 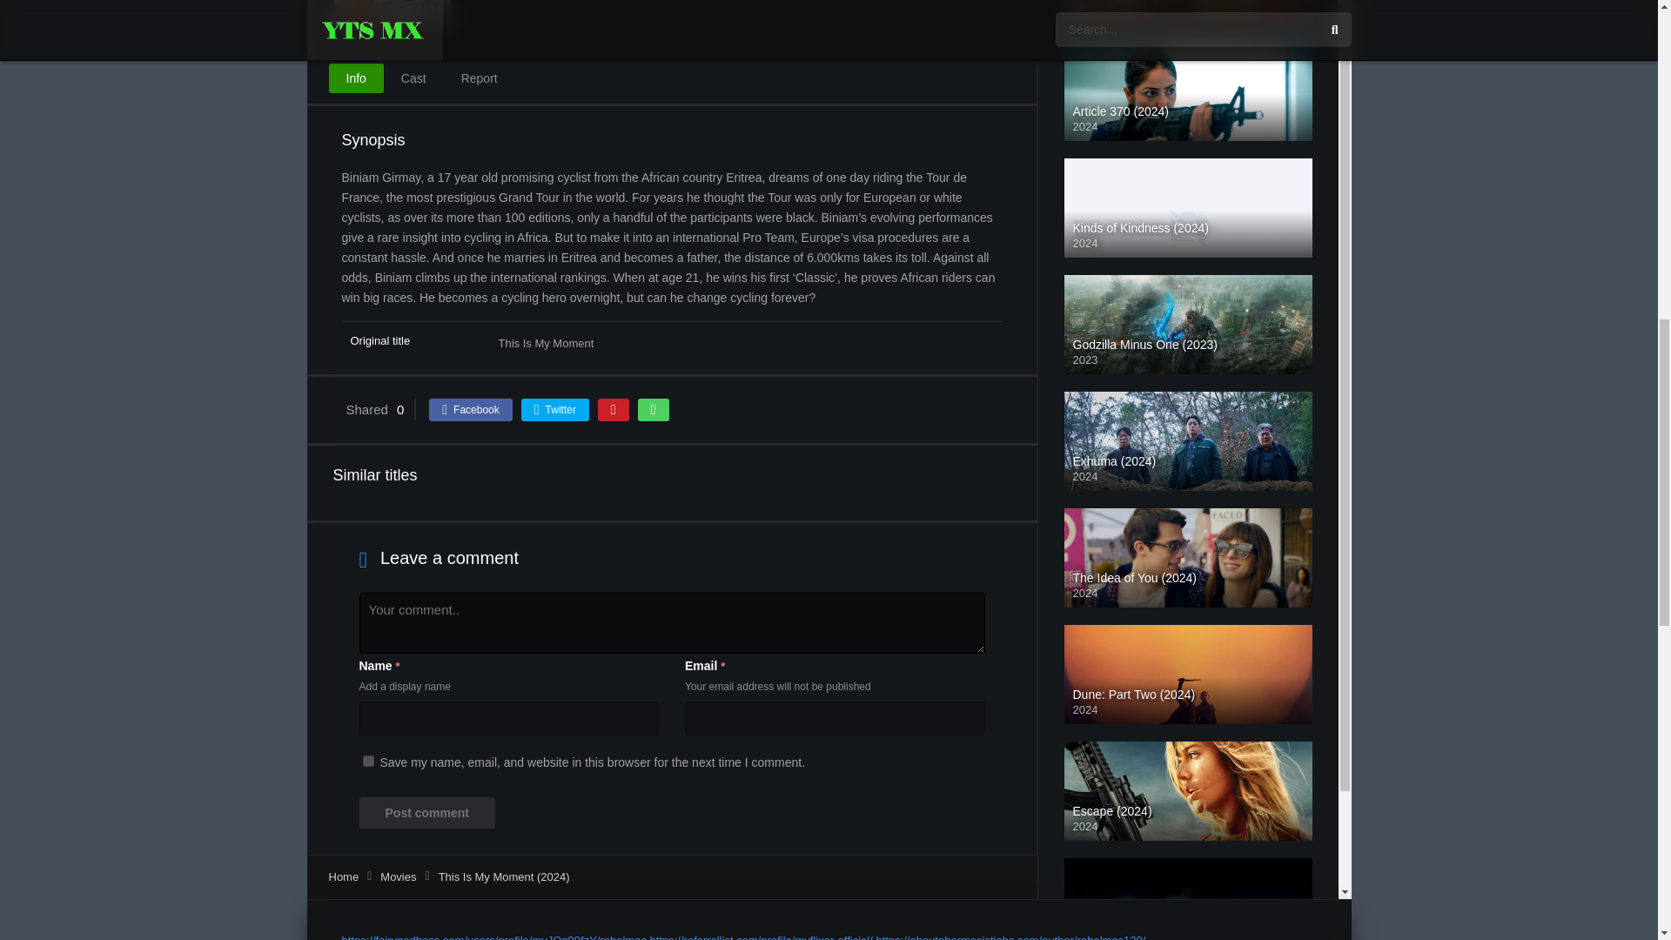 What do you see at coordinates (399, 877) in the screenshot?
I see `Movies` at bounding box center [399, 877].